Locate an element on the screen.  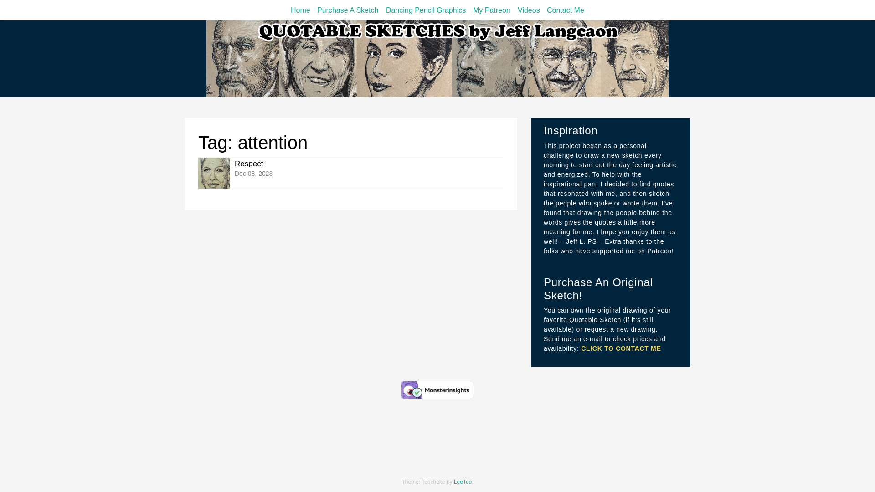
Dancing Pencil Graphics is located at coordinates (566, 10).